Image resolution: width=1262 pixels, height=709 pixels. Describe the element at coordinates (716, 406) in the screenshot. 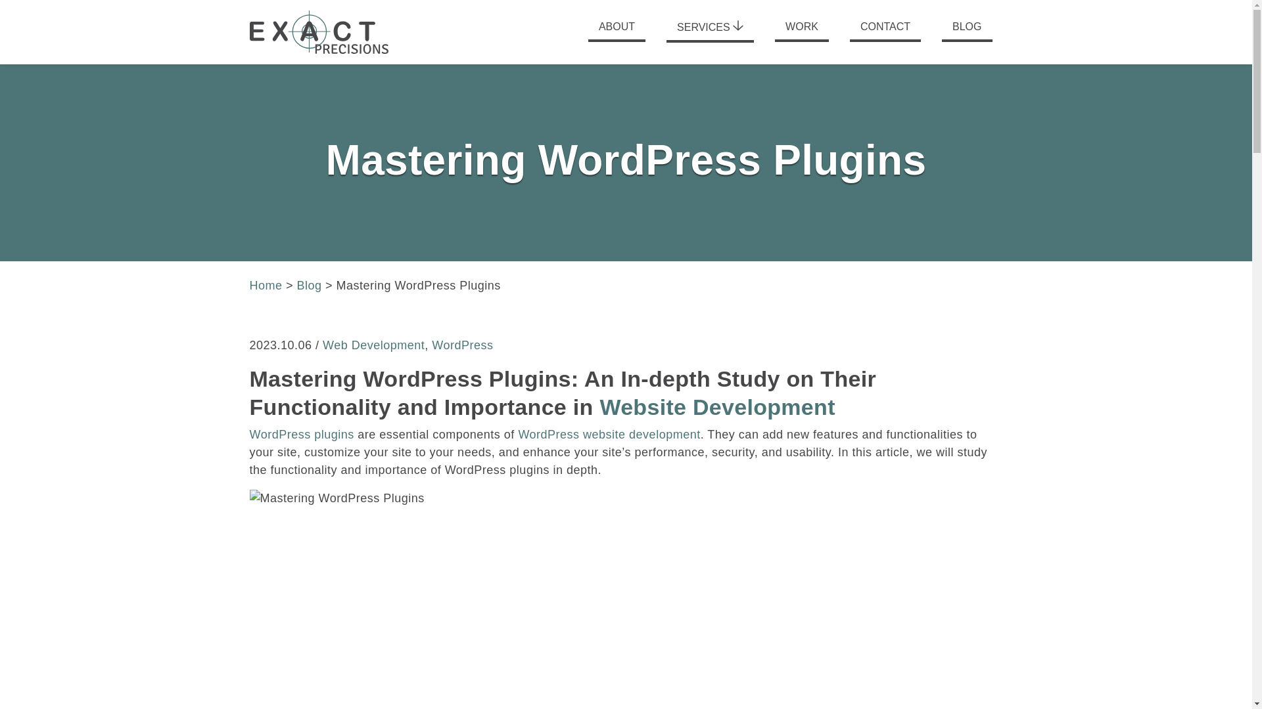

I see `Website Development` at that location.